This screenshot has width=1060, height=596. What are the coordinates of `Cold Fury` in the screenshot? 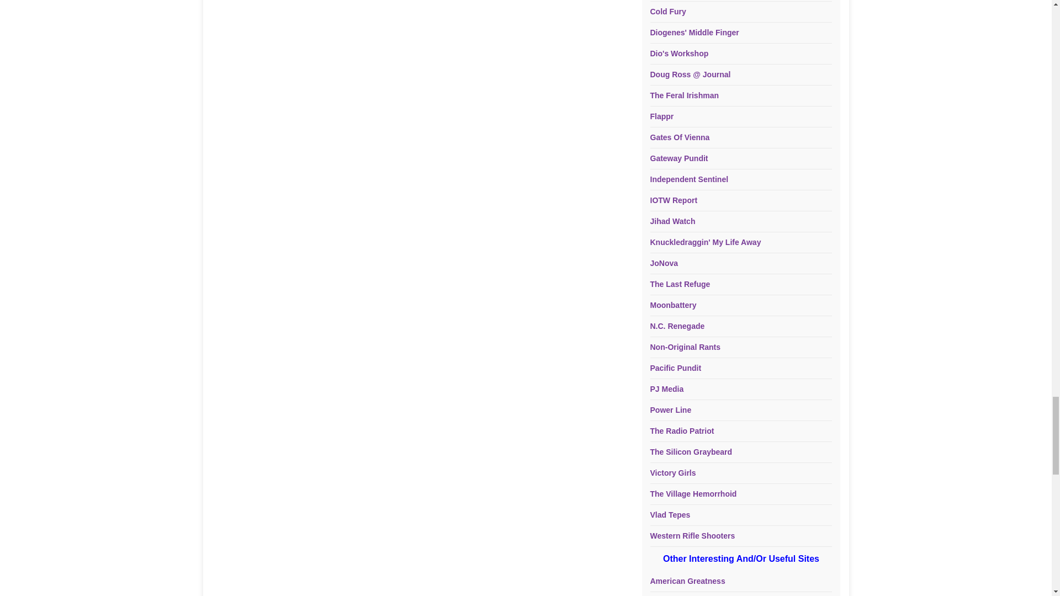 It's located at (668, 11).